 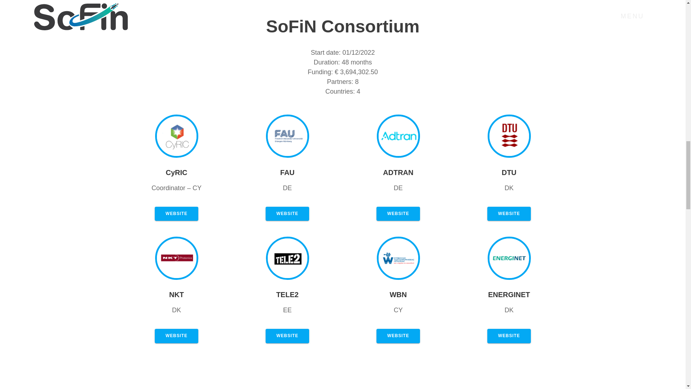 What do you see at coordinates (398, 336) in the screenshot?
I see `WEBSITE` at bounding box center [398, 336].